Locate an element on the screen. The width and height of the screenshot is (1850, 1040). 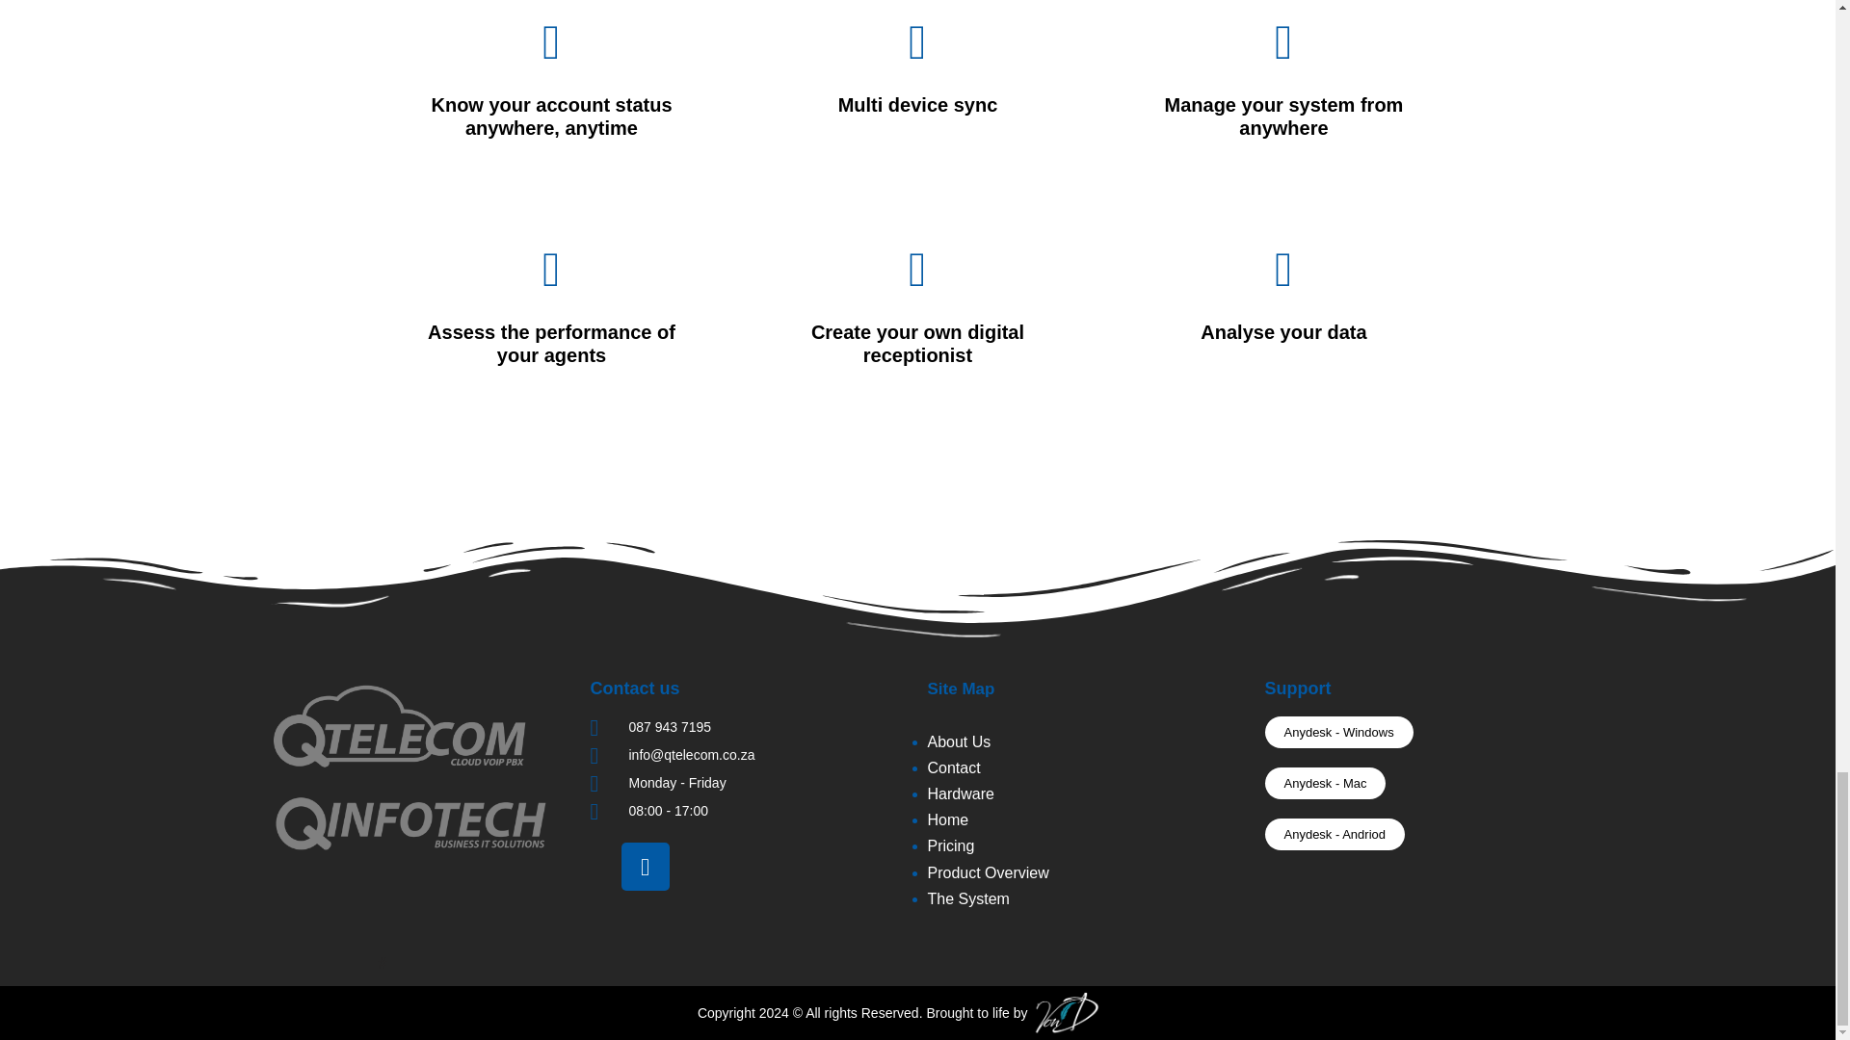
Hardware is located at coordinates (960, 793).